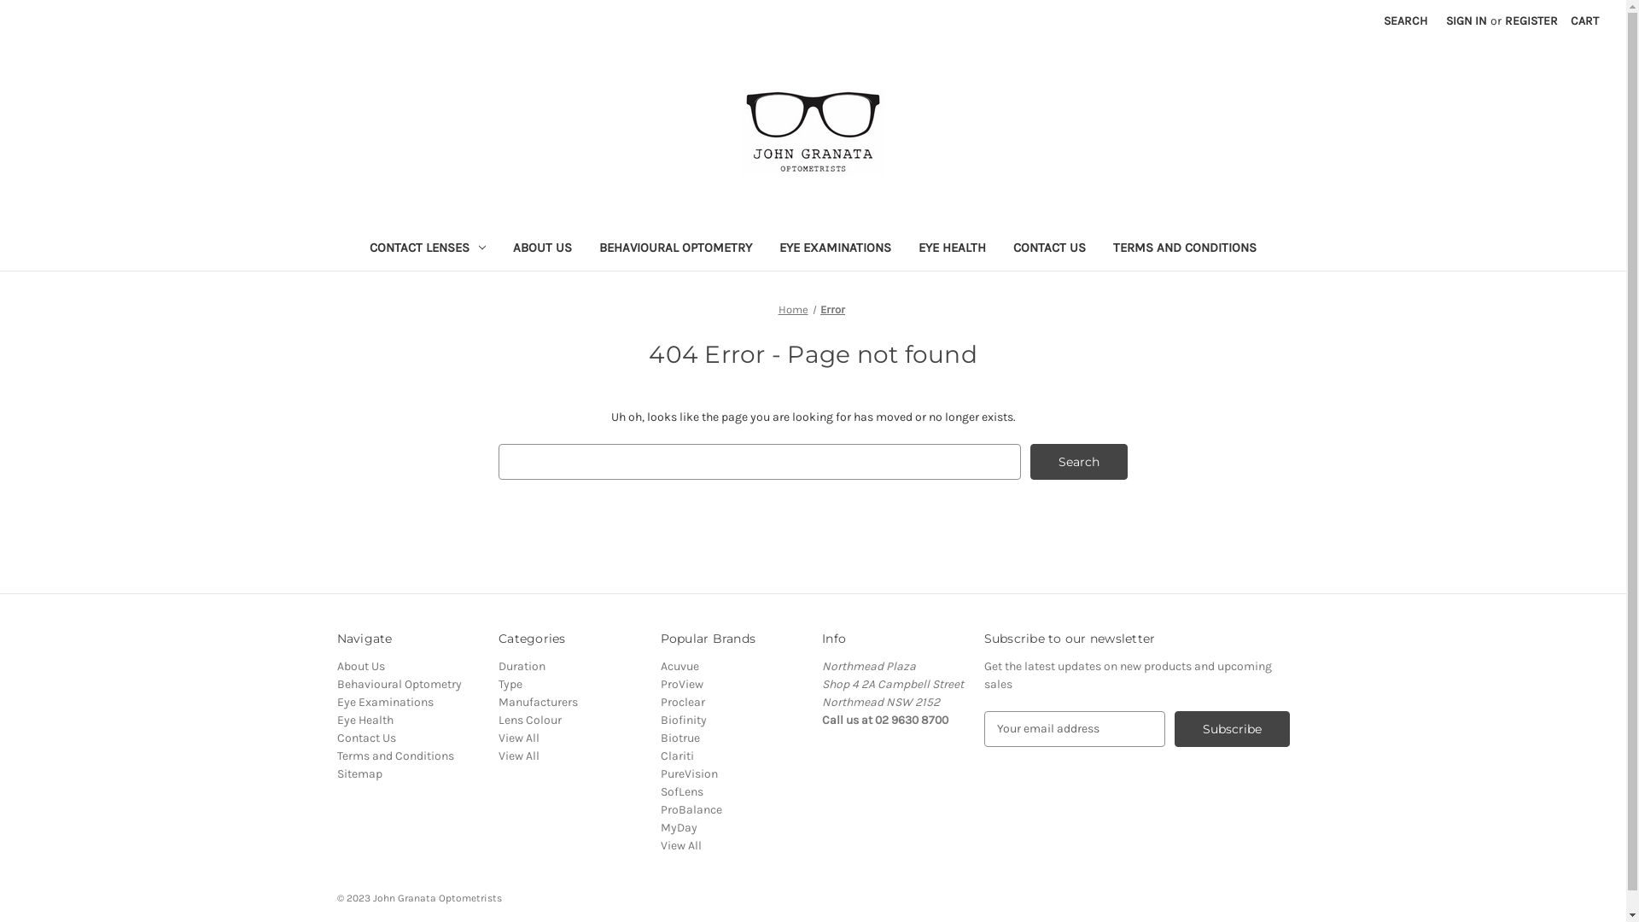  I want to click on Eye Examinations, so click(384, 702).